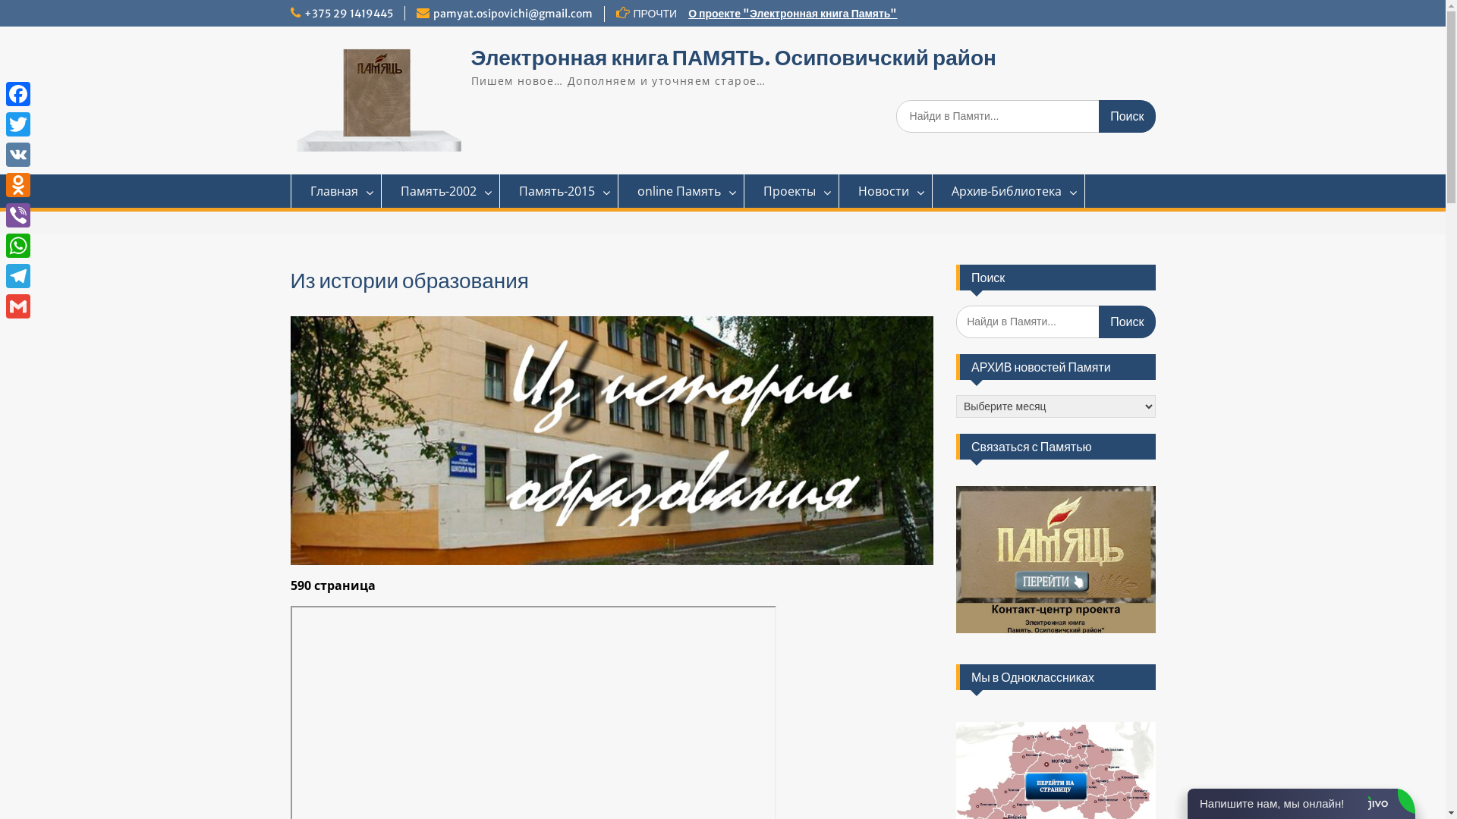  Describe the element at coordinates (18, 246) in the screenshot. I see `WhatsApp` at that location.